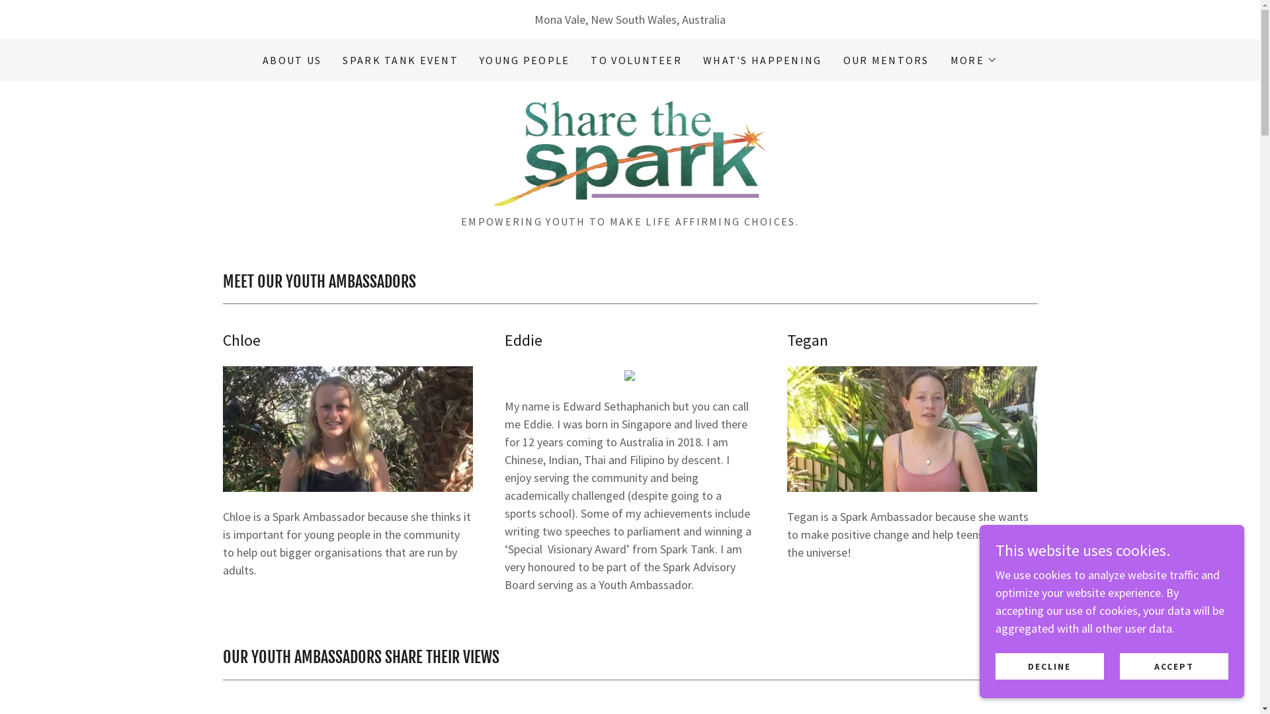 Image resolution: width=1270 pixels, height=714 pixels. What do you see at coordinates (401, 60) in the screenshot?
I see `SPARK TANK EVENT` at bounding box center [401, 60].